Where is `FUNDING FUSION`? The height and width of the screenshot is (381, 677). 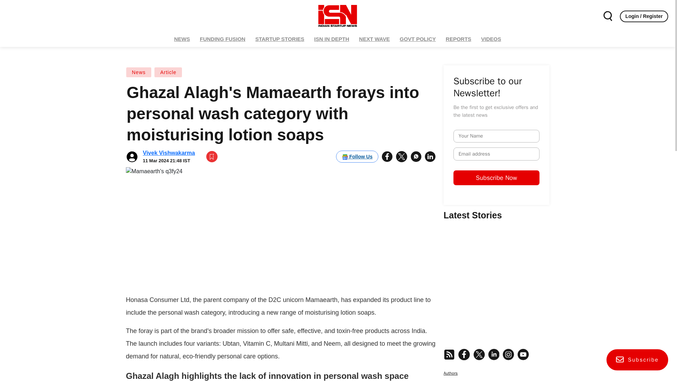
FUNDING FUSION is located at coordinates (222, 39).